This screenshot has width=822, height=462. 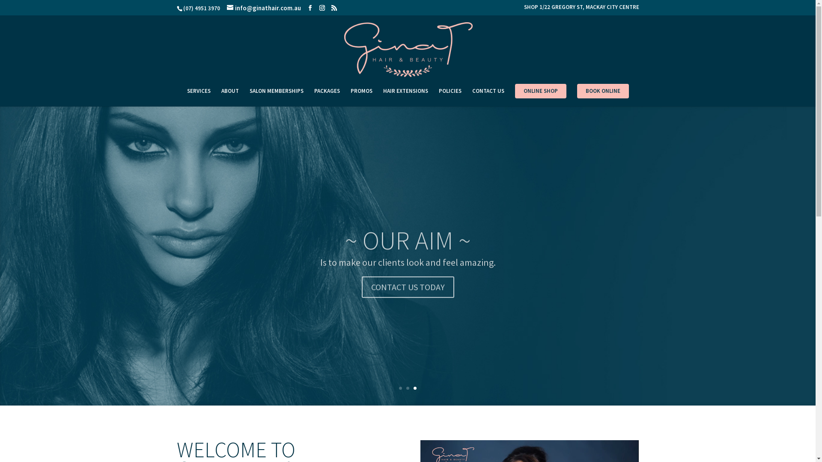 What do you see at coordinates (361, 98) in the screenshot?
I see `PROMOS` at bounding box center [361, 98].